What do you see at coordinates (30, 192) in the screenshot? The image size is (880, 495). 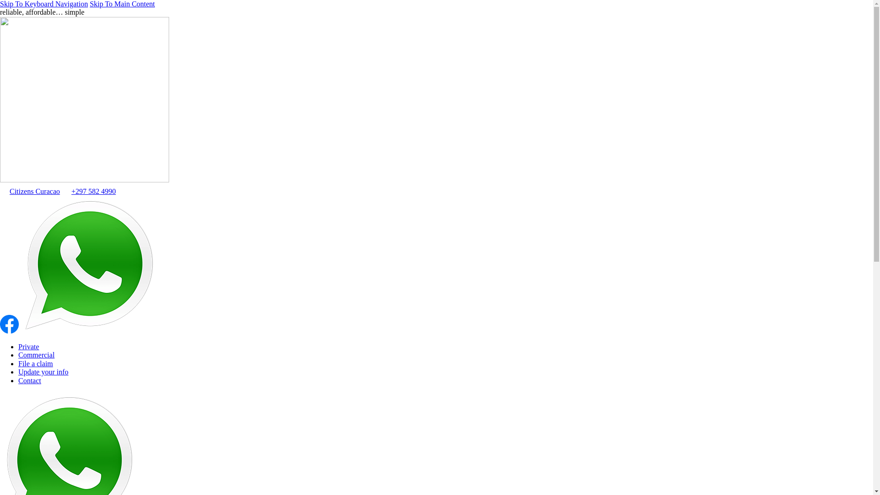 I see `Citizens Curacao` at bounding box center [30, 192].